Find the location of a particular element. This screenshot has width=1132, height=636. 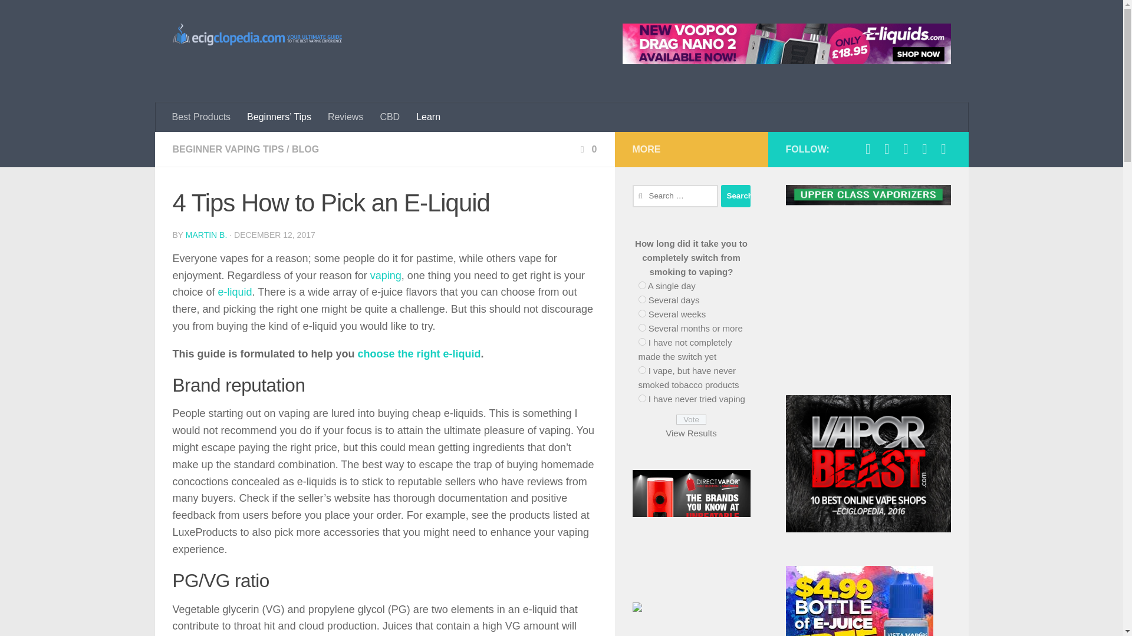

45 is located at coordinates (641, 299).